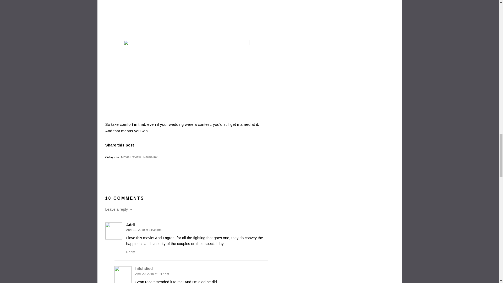 The height and width of the screenshot is (283, 503). I want to click on Josef and Isabelle Wedding, so click(187, 17).